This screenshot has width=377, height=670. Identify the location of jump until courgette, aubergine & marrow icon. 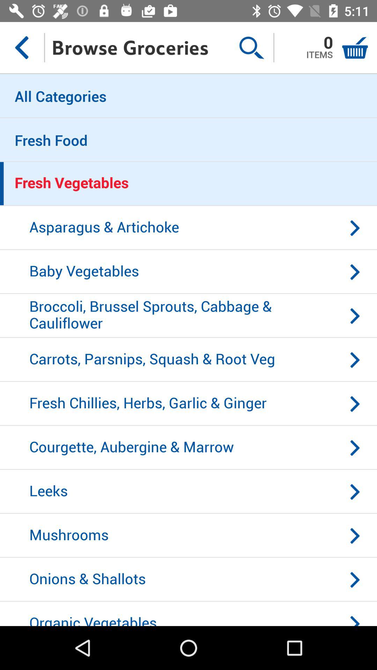
(188, 448).